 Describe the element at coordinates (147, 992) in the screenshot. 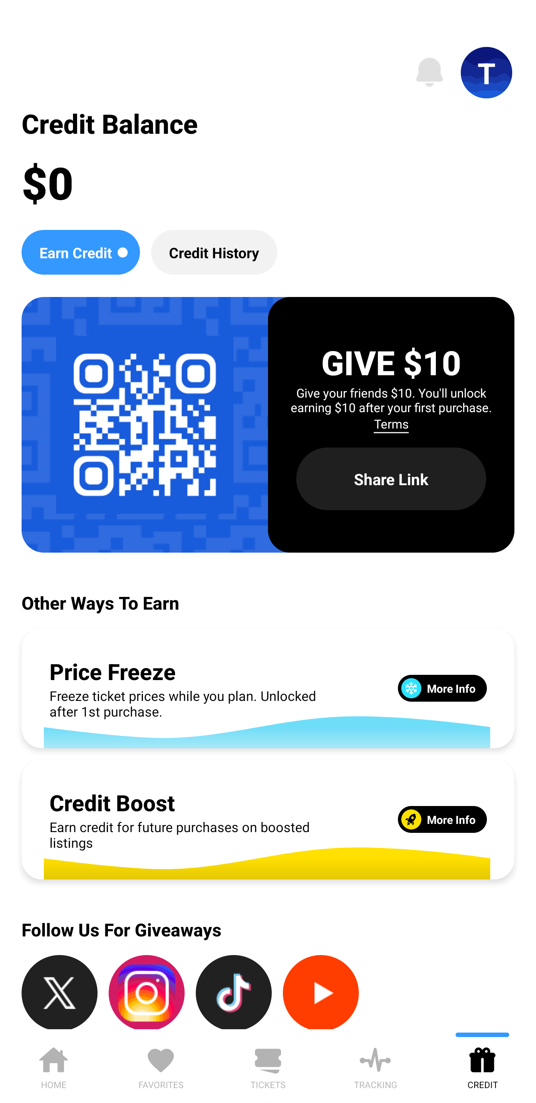

I see `Instagram` at that location.